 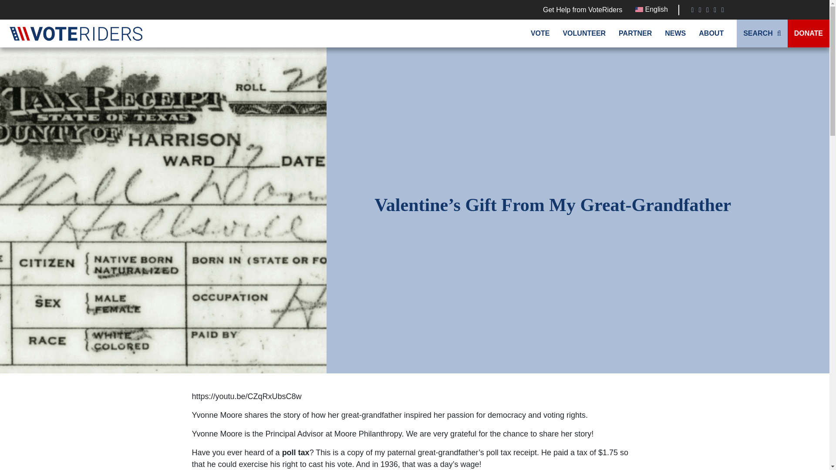 What do you see at coordinates (675, 34) in the screenshot?
I see `NEWS` at bounding box center [675, 34].